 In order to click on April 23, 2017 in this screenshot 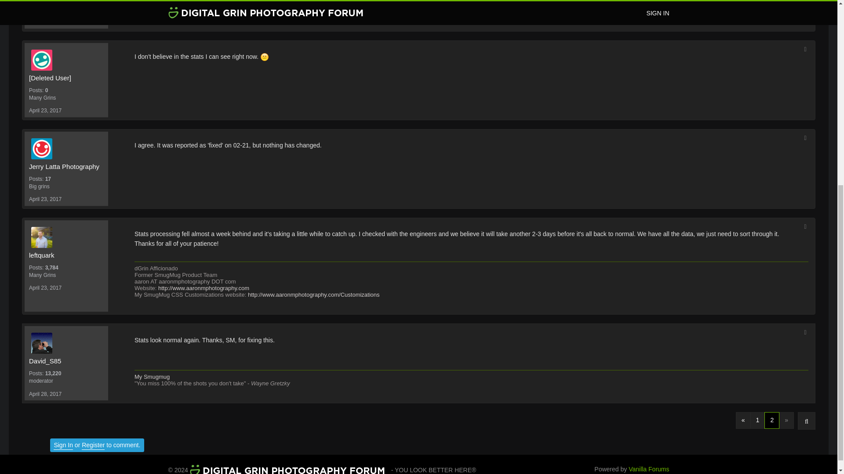, I will do `click(45, 199)`.